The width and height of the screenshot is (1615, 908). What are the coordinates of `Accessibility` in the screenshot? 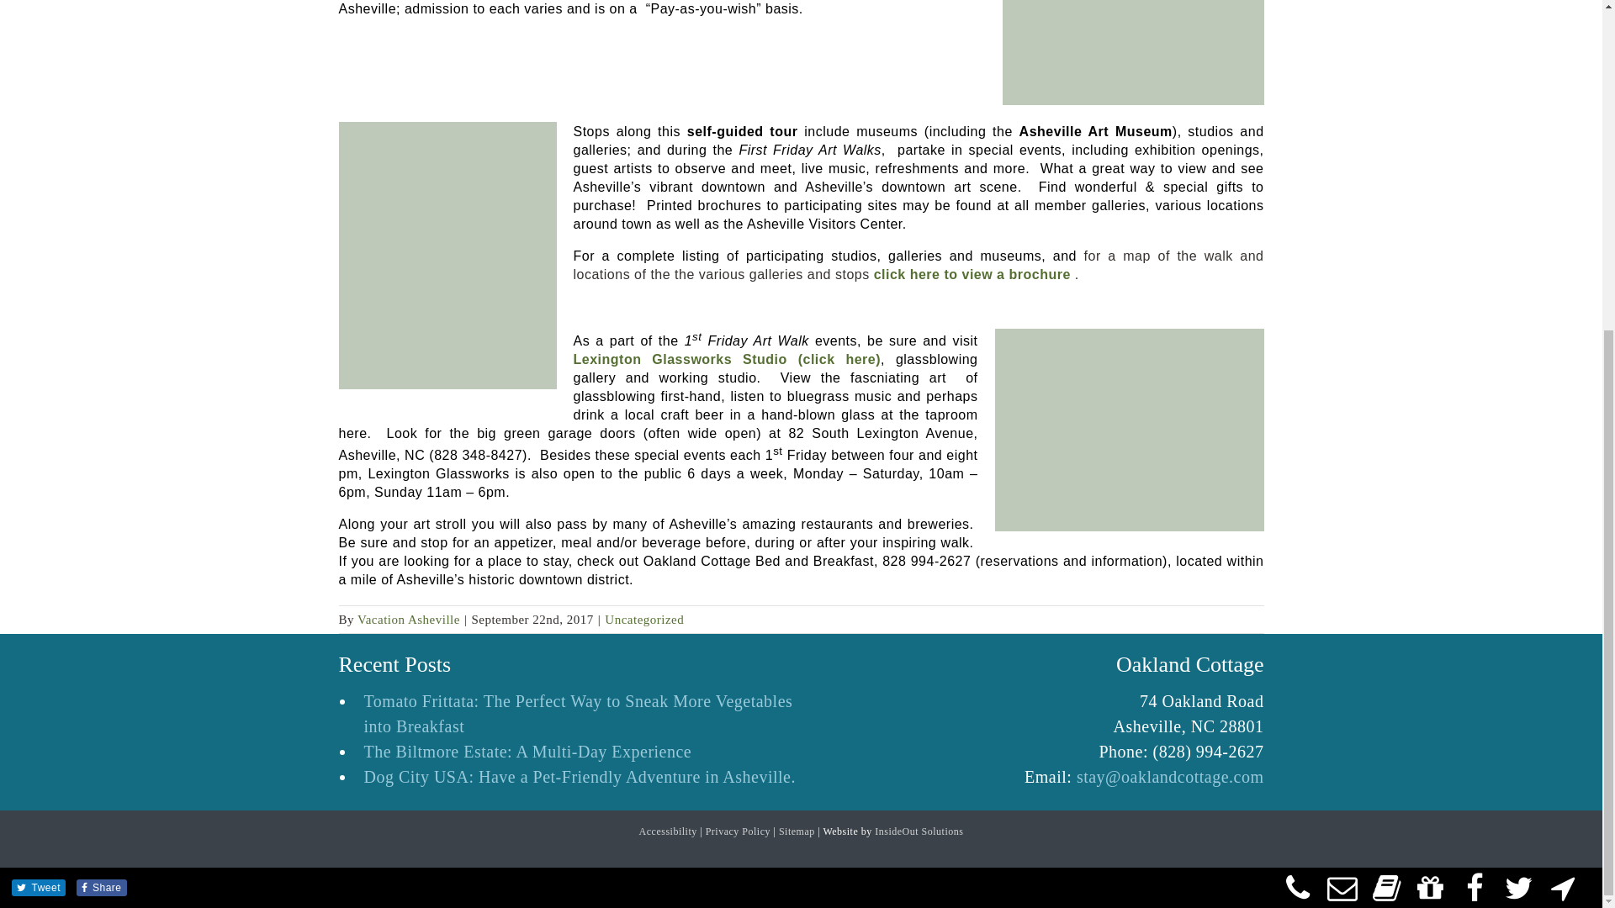 It's located at (668, 831).